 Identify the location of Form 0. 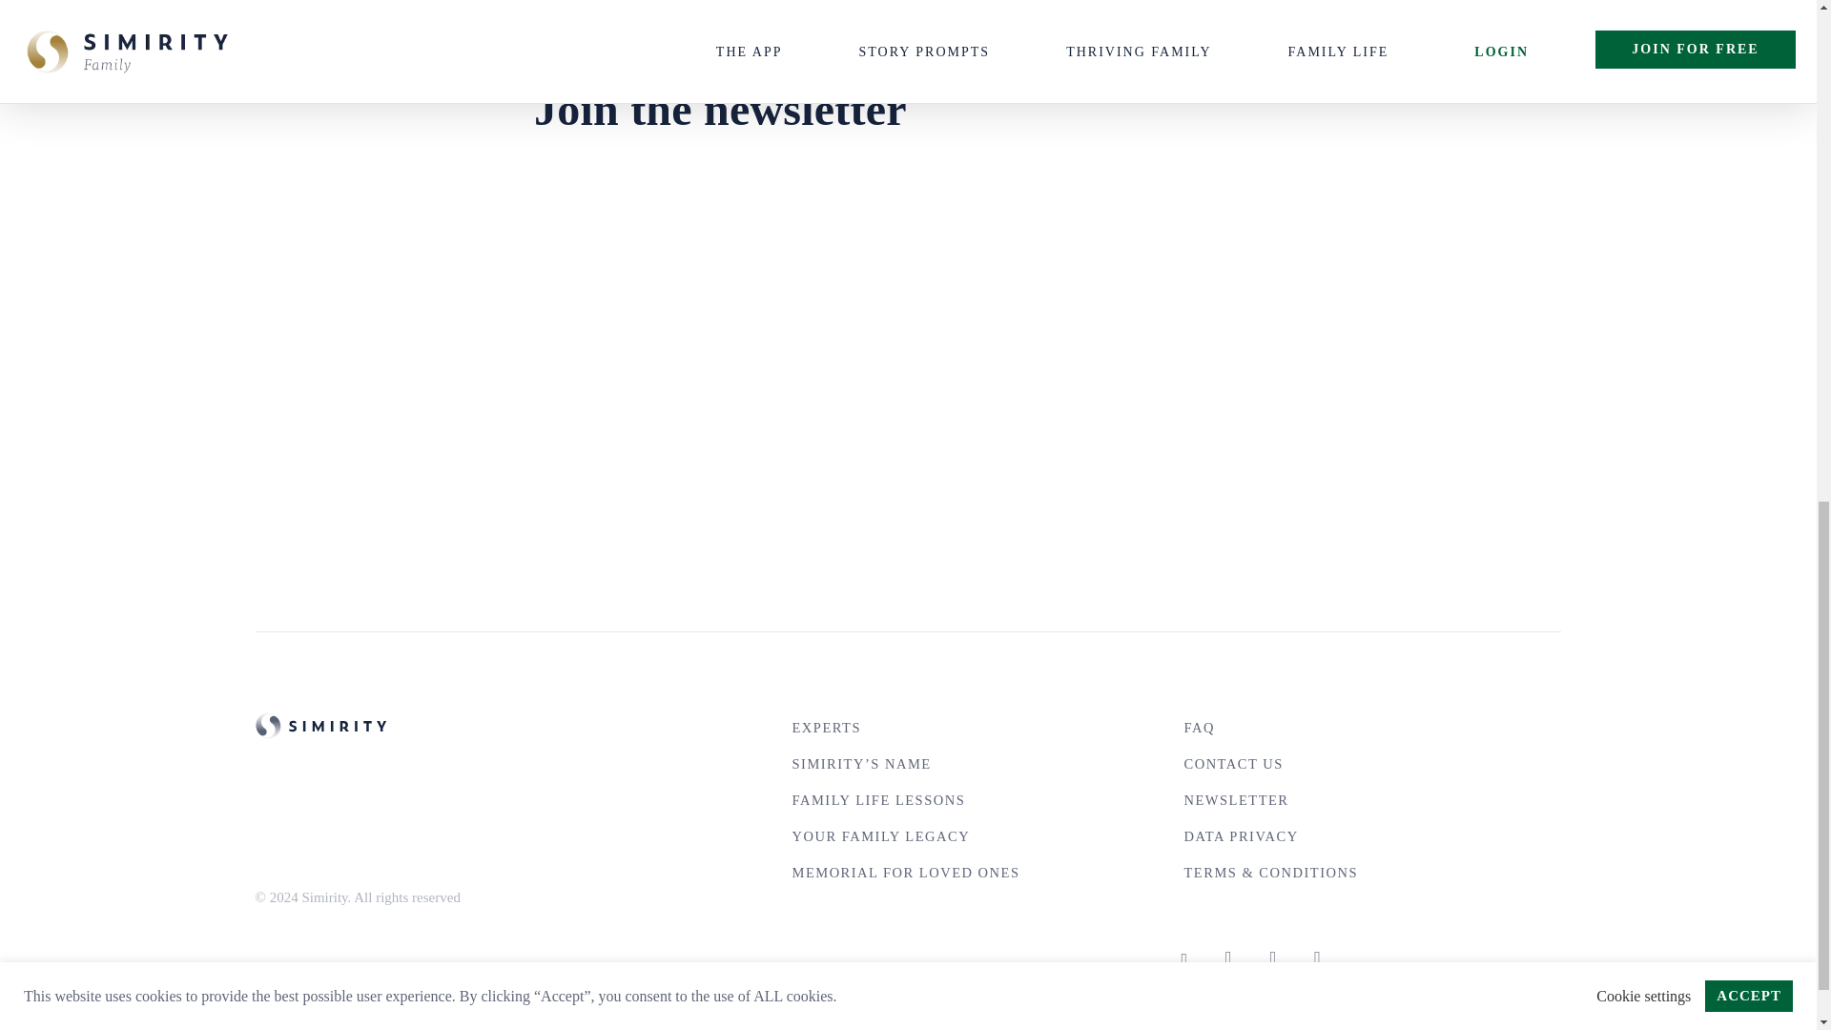
(908, 319).